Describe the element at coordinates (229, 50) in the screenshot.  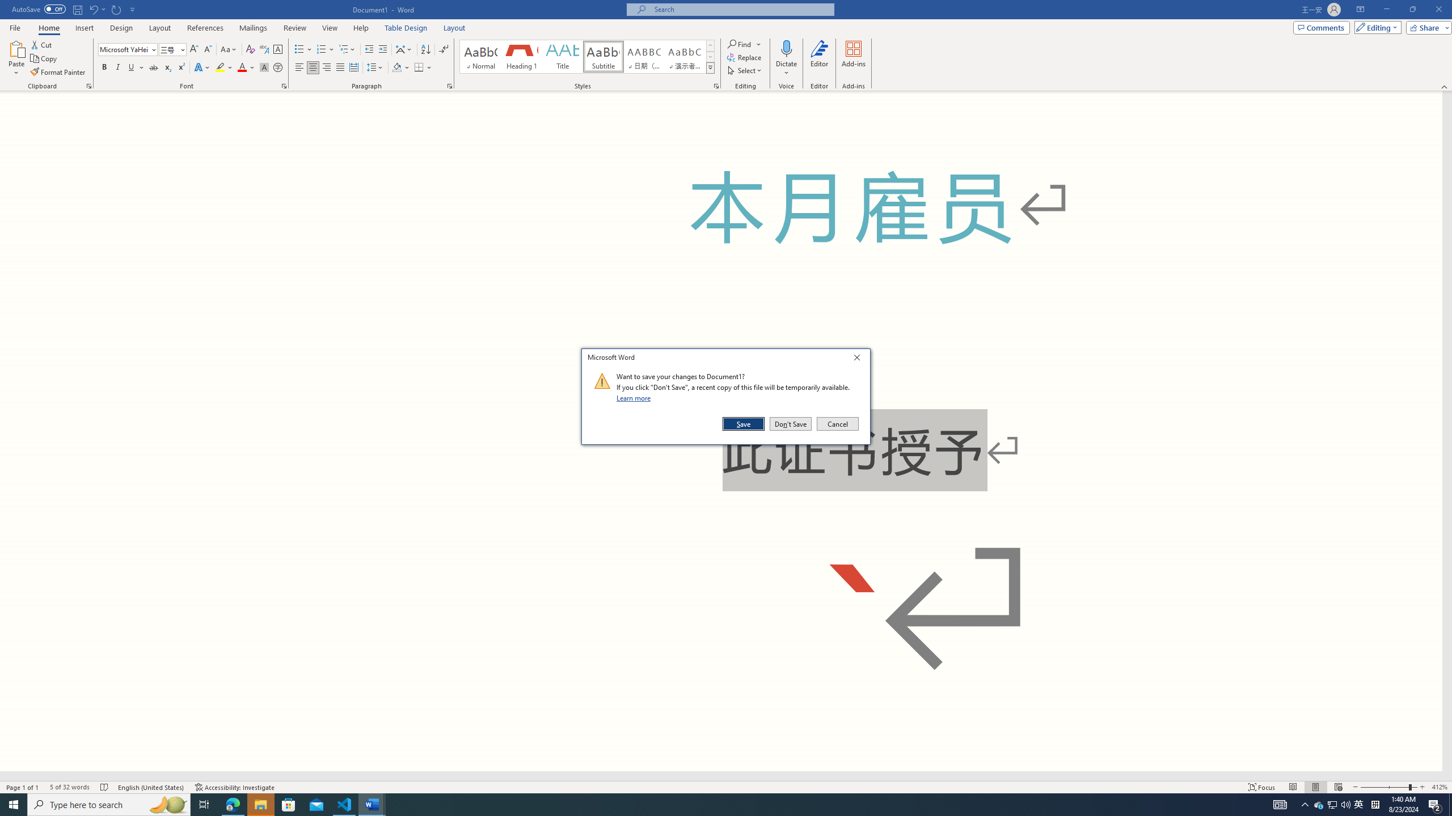
I see `Decrease Indent` at that location.